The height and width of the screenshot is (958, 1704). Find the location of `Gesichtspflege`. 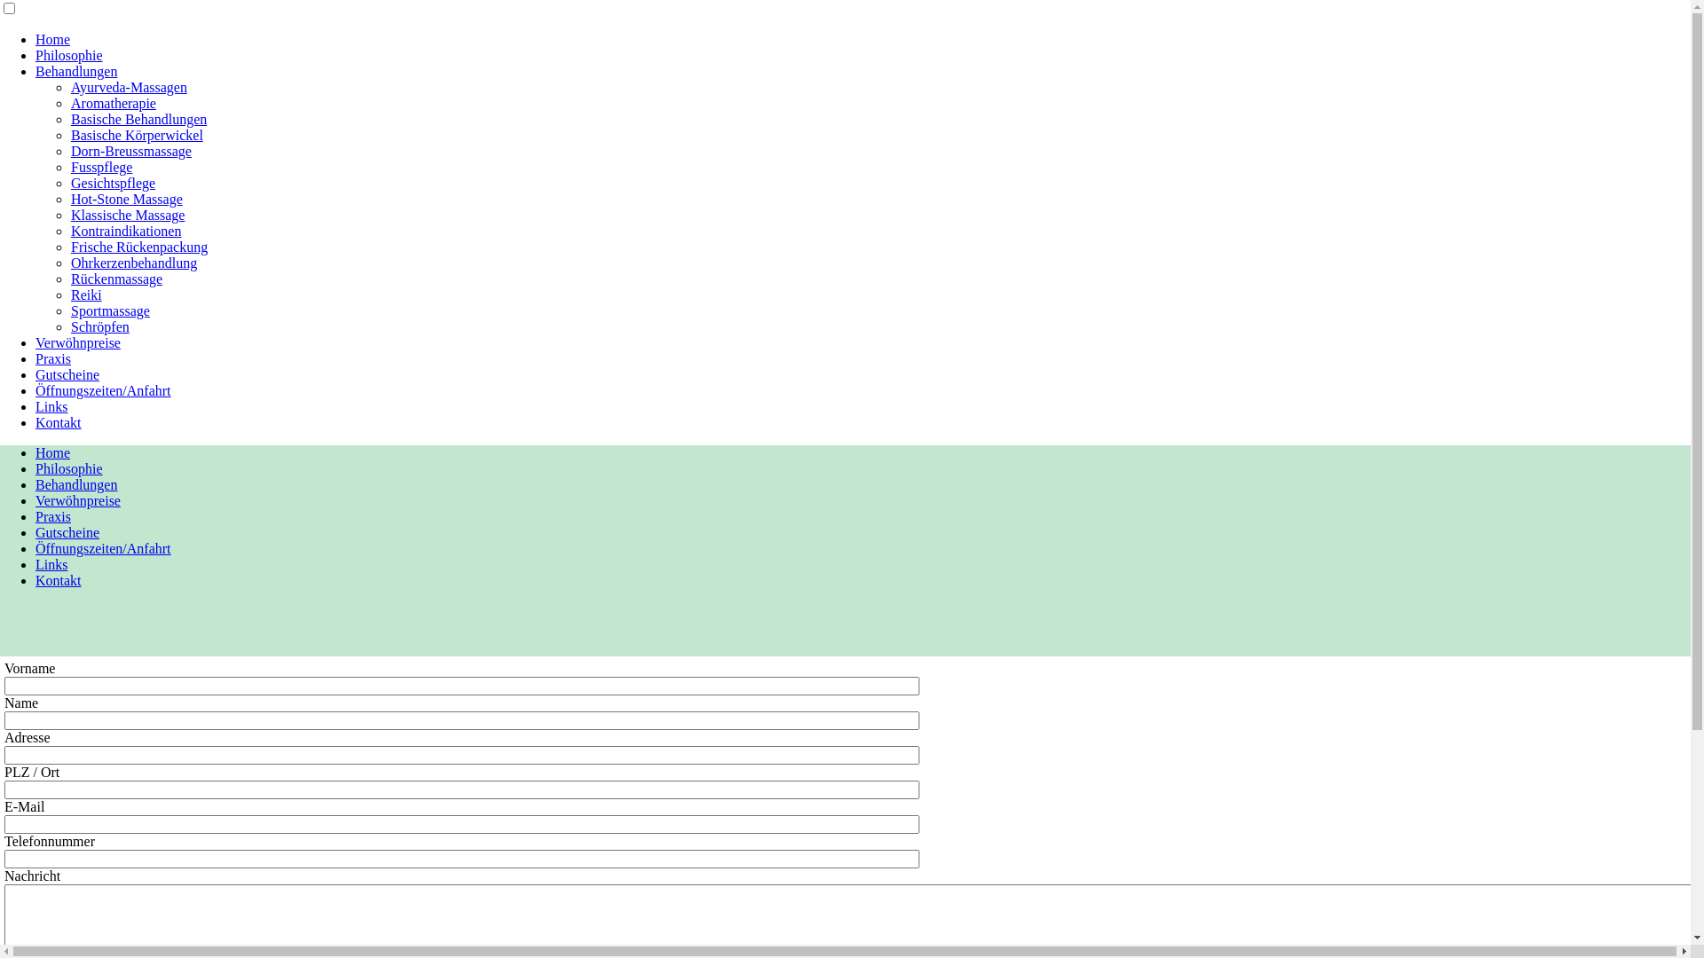

Gesichtspflege is located at coordinates (114, 183).